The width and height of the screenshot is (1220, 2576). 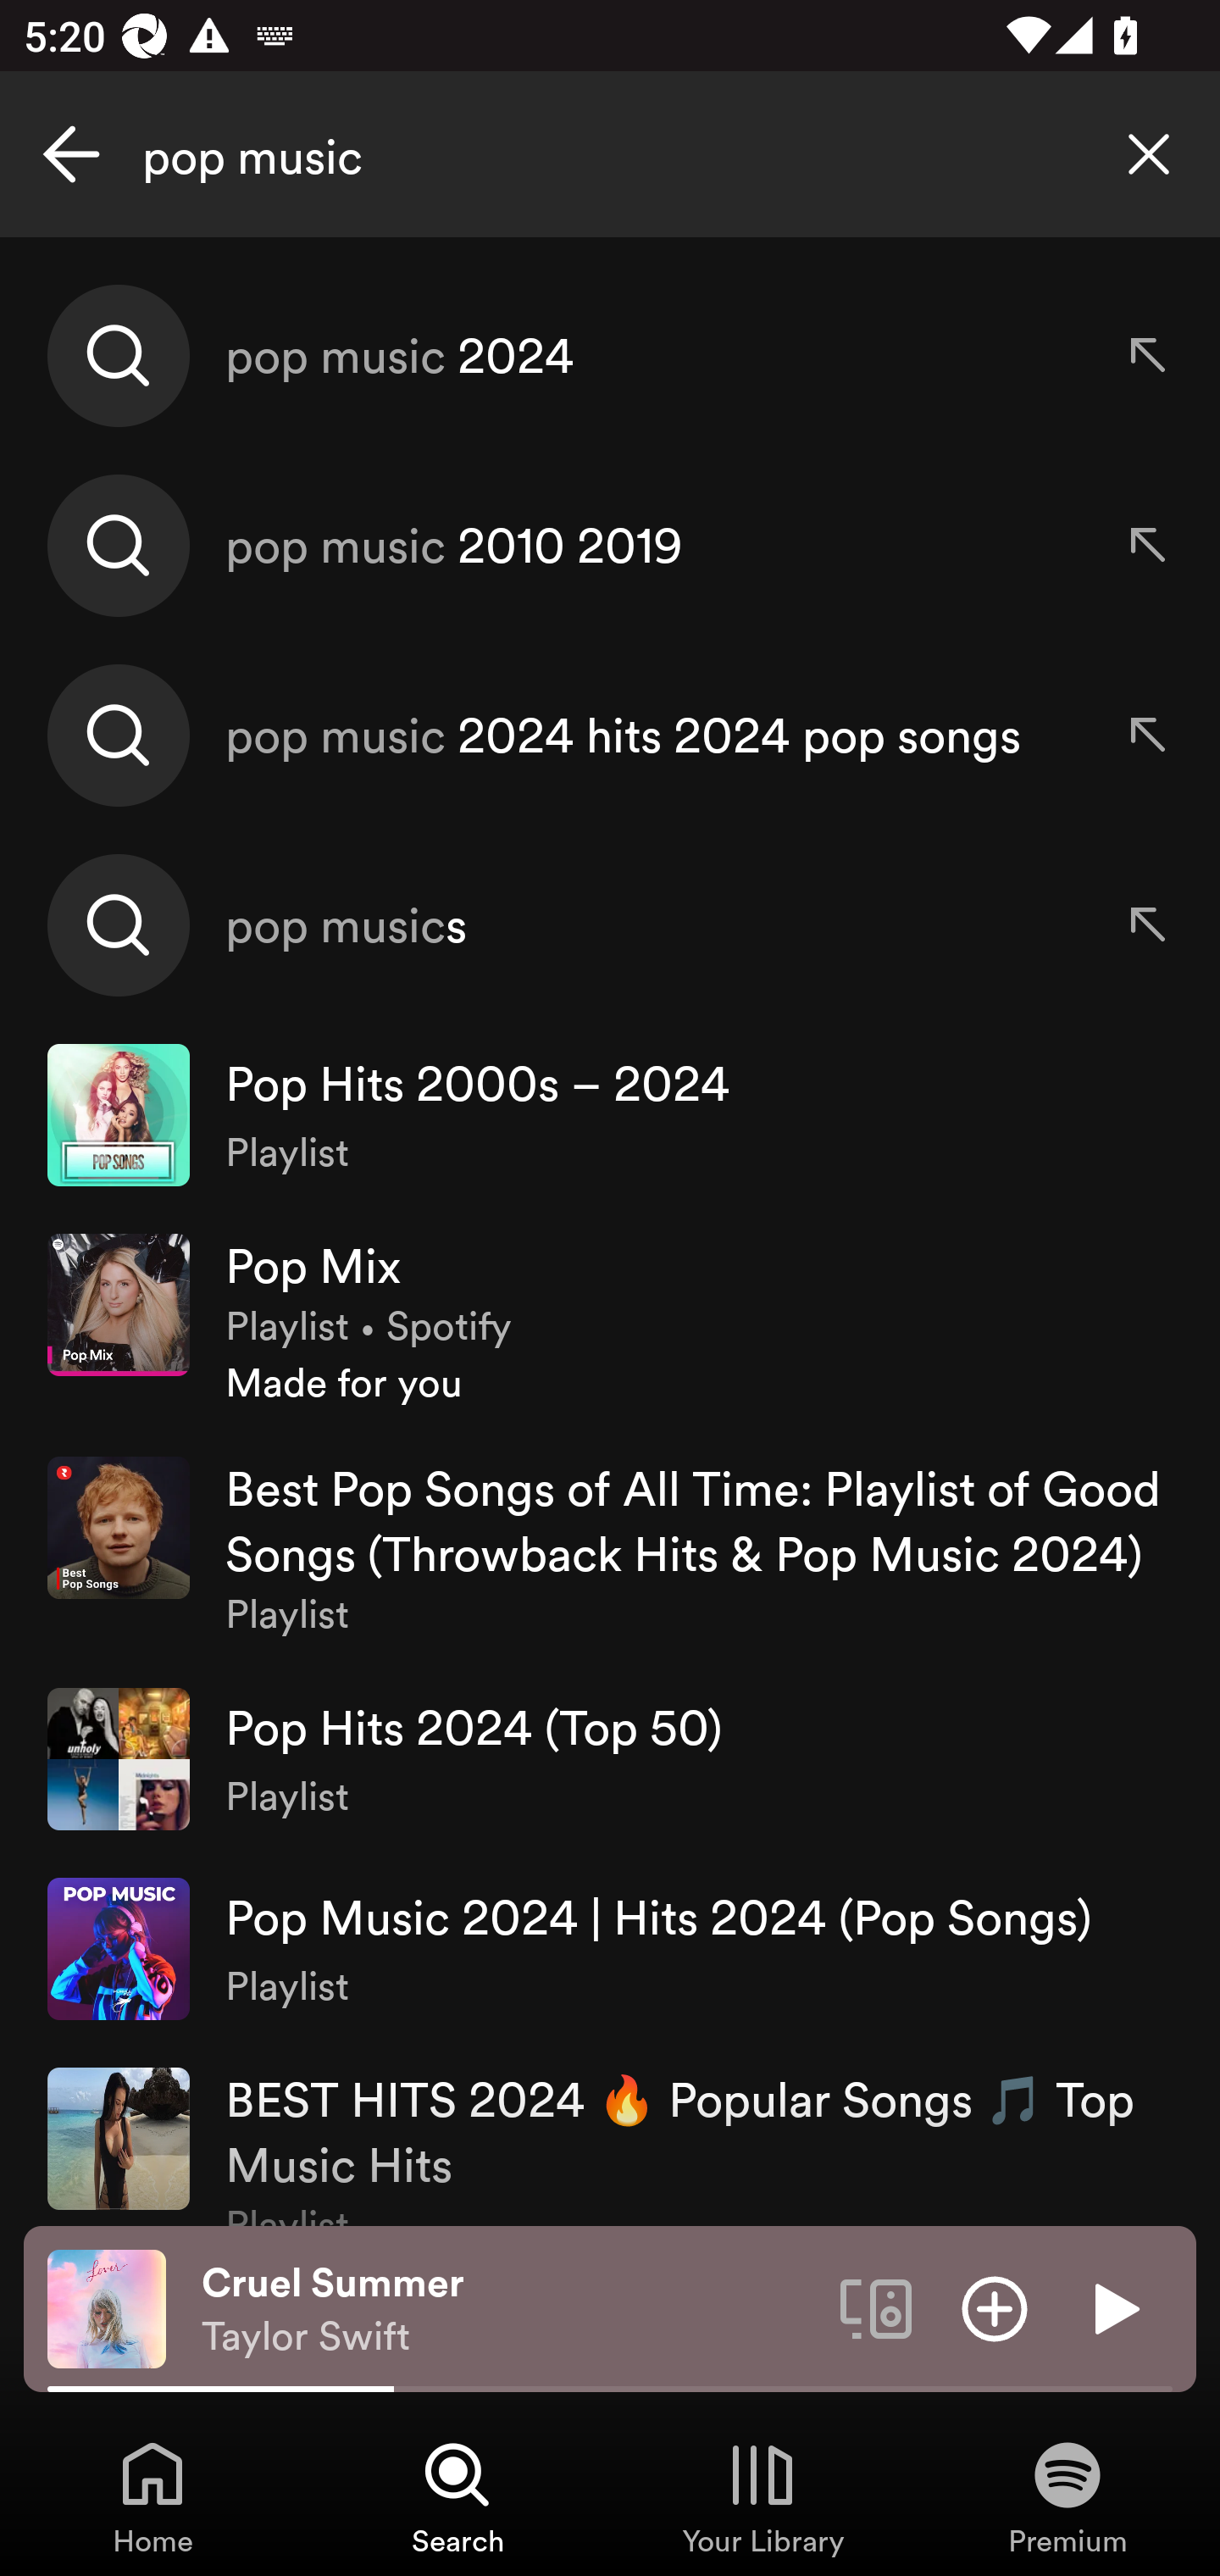 What do you see at coordinates (876, 2307) in the screenshot?
I see `Connect to a device. Opens the devices menu` at bounding box center [876, 2307].